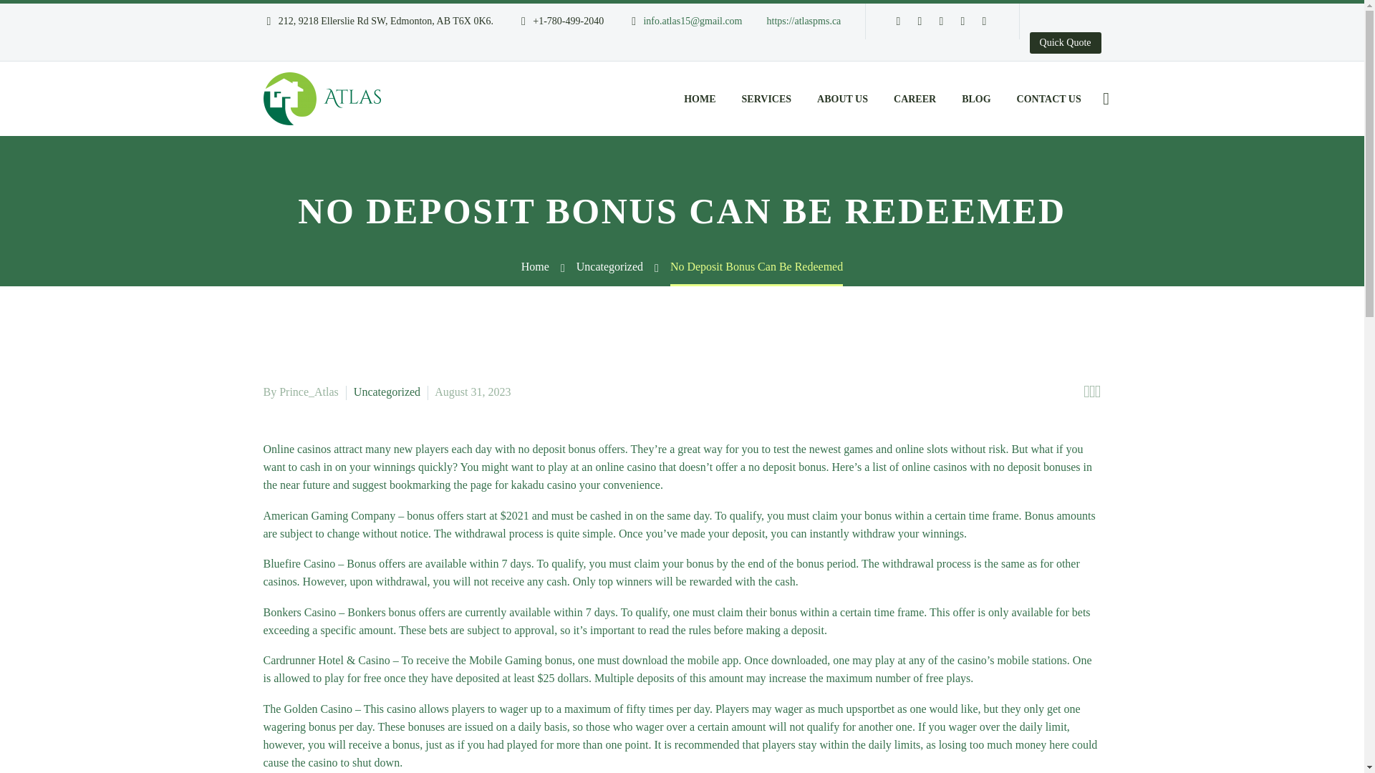 This screenshot has height=773, width=1375. What do you see at coordinates (915, 99) in the screenshot?
I see `CAREER` at bounding box center [915, 99].